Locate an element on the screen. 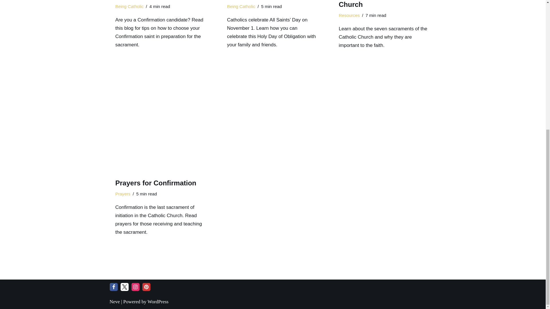  Twitter is located at coordinates (124, 287).